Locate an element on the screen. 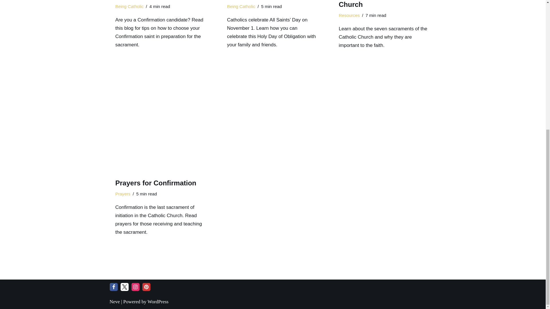  Twitter is located at coordinates (124, 287).